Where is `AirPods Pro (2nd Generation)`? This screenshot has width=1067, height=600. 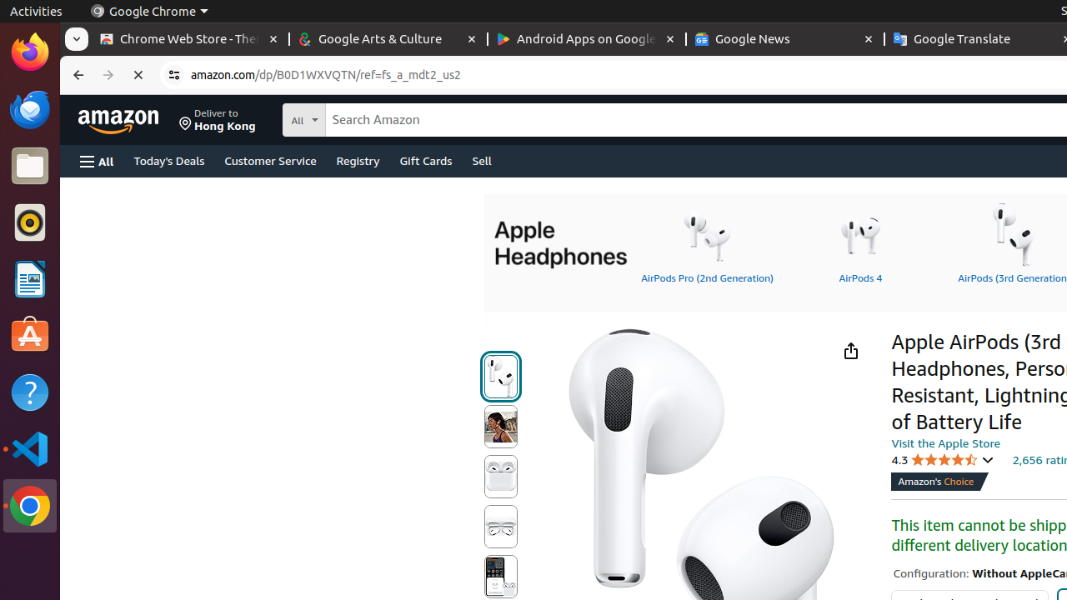
AirPods Pro (2nd Generation) is located at coordinates (707, 242).